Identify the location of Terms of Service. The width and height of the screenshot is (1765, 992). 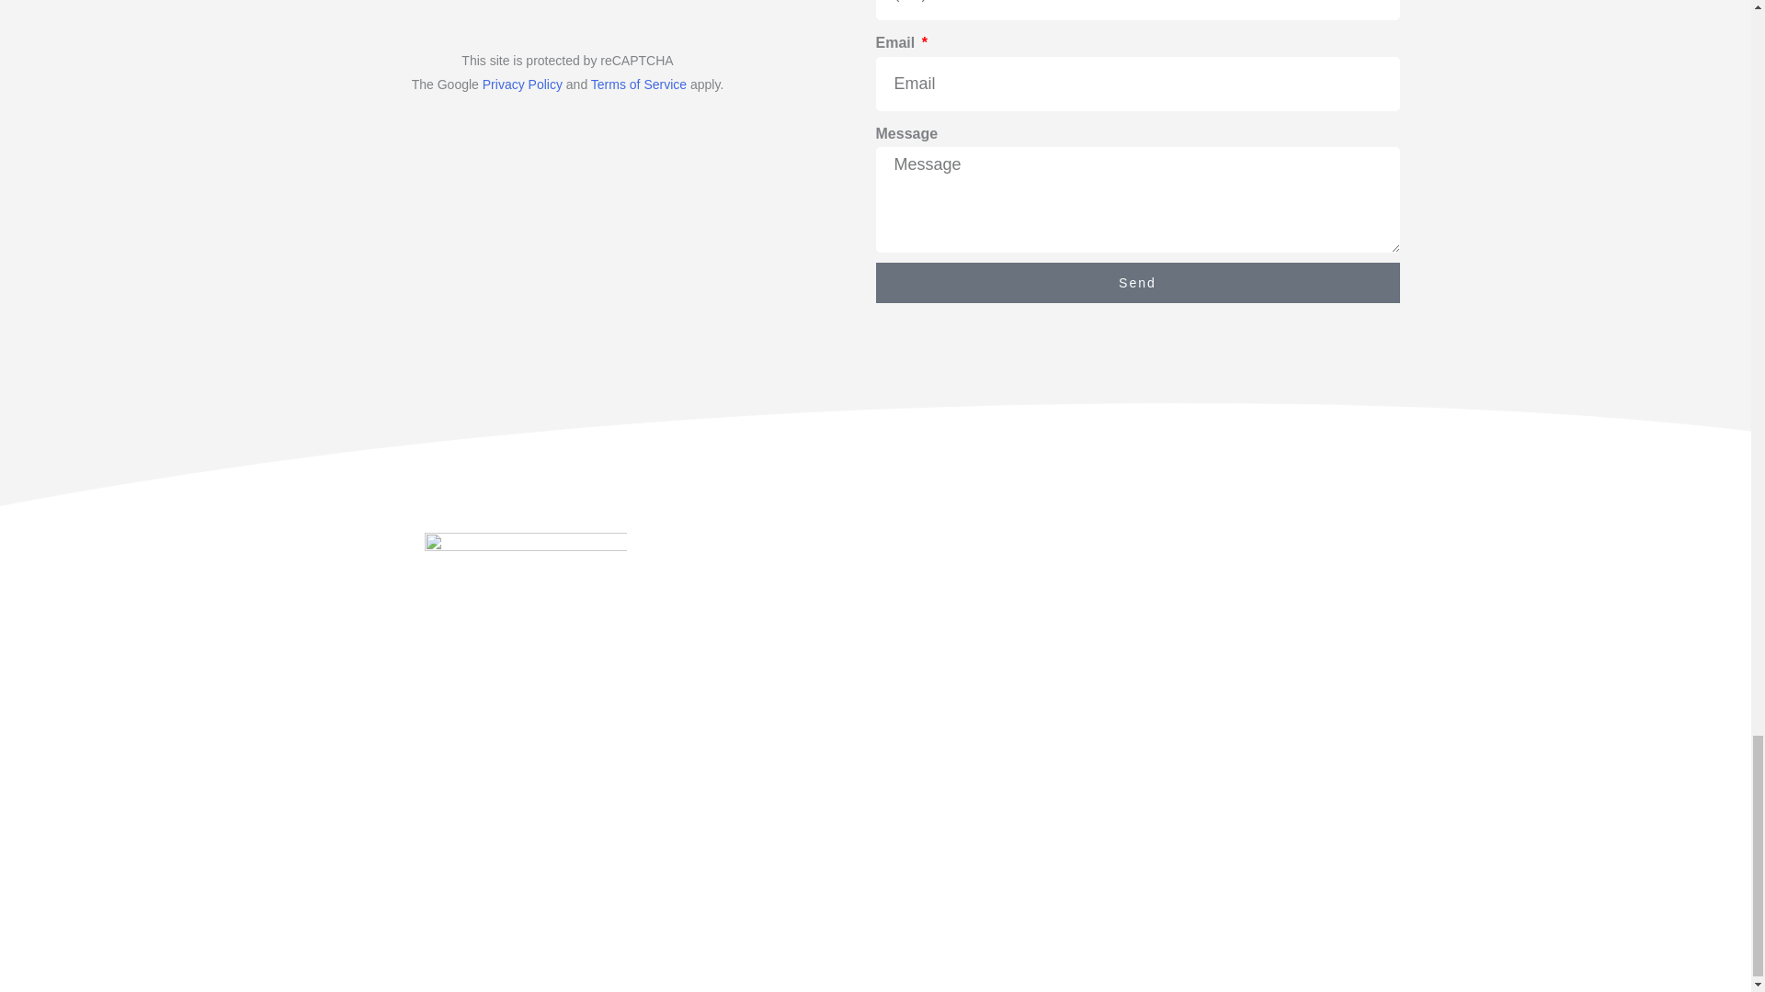
(638, 85).